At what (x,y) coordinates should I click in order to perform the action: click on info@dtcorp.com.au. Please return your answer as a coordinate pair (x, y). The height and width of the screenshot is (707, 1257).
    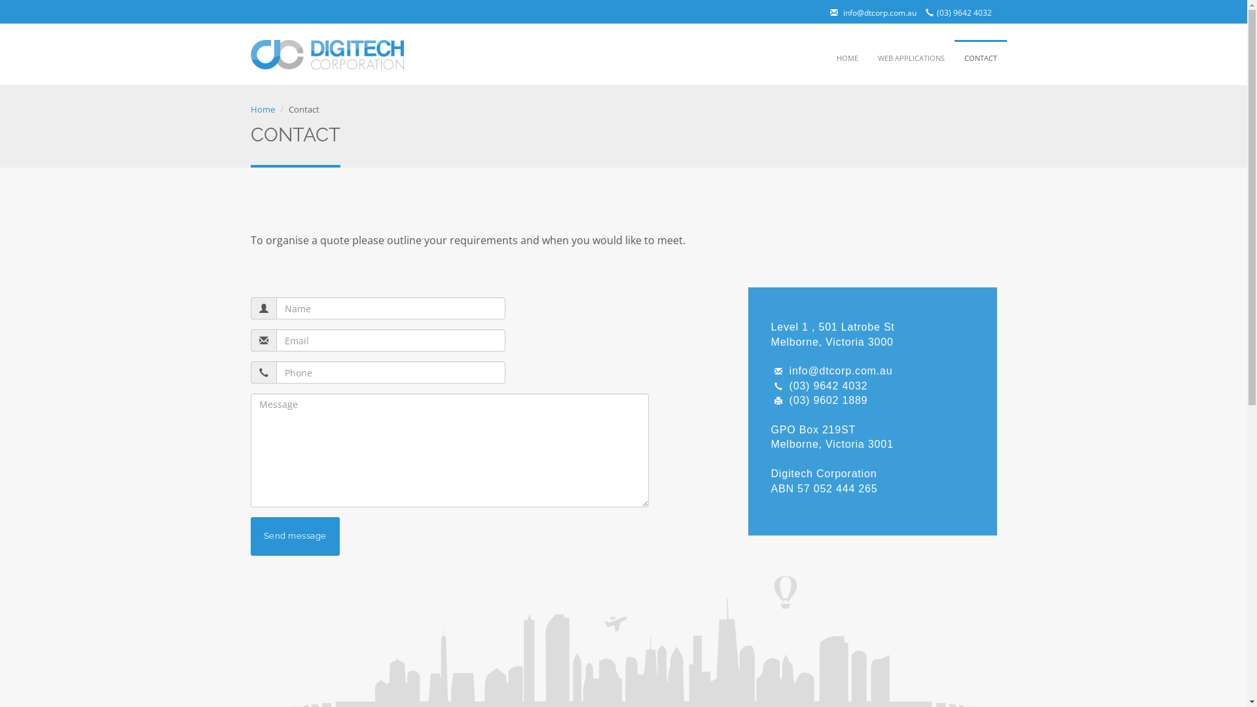
    Looking at the image, I should click on (832, 371).